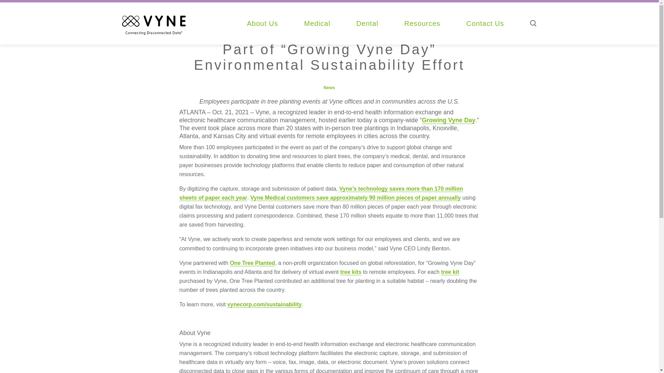 The width and height of the screenshot is (664, 373). Describe the element at coordinates (262, 23) in the screenshot. I see `About Us` at that location.